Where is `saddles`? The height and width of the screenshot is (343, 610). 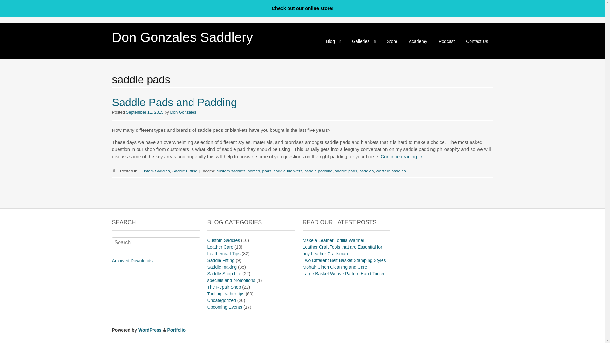
saddles is located at coordinates (366, 171).